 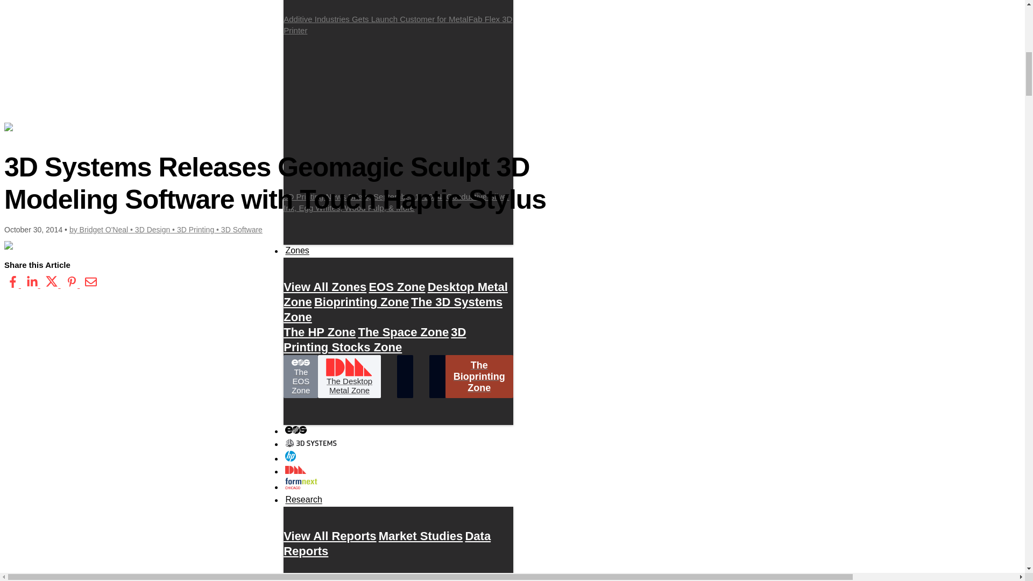 I want to click on The HP Zone, so click(x=319, y=331).